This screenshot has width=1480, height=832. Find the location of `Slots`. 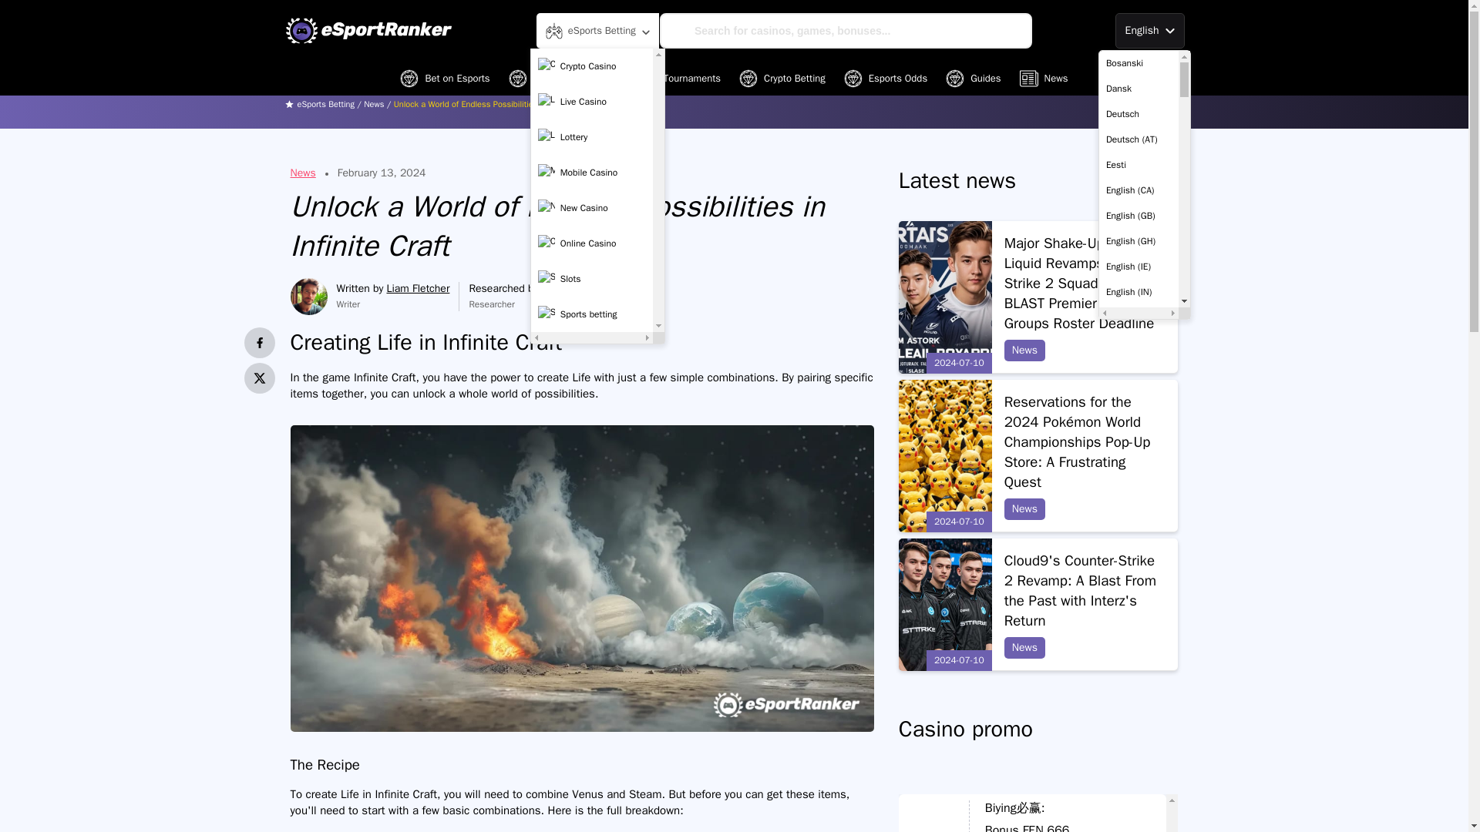

Slots is located at coordinates (592, 279).